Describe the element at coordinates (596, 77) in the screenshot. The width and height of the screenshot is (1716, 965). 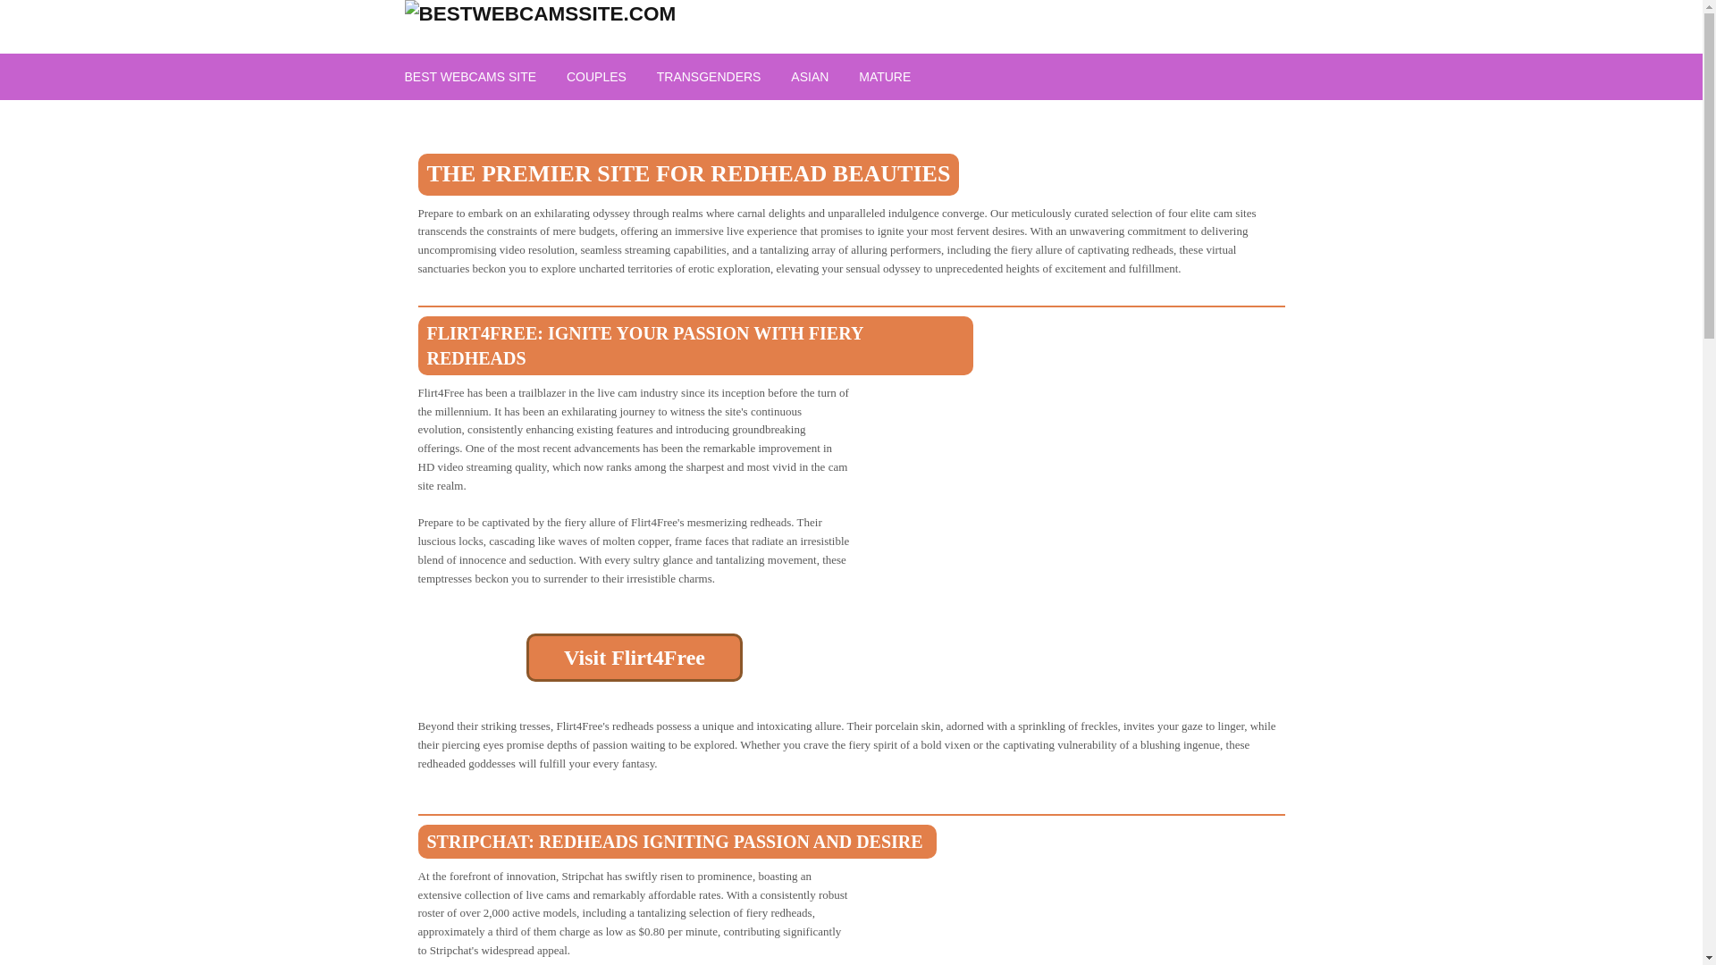
I see `COUPLES` at that location.